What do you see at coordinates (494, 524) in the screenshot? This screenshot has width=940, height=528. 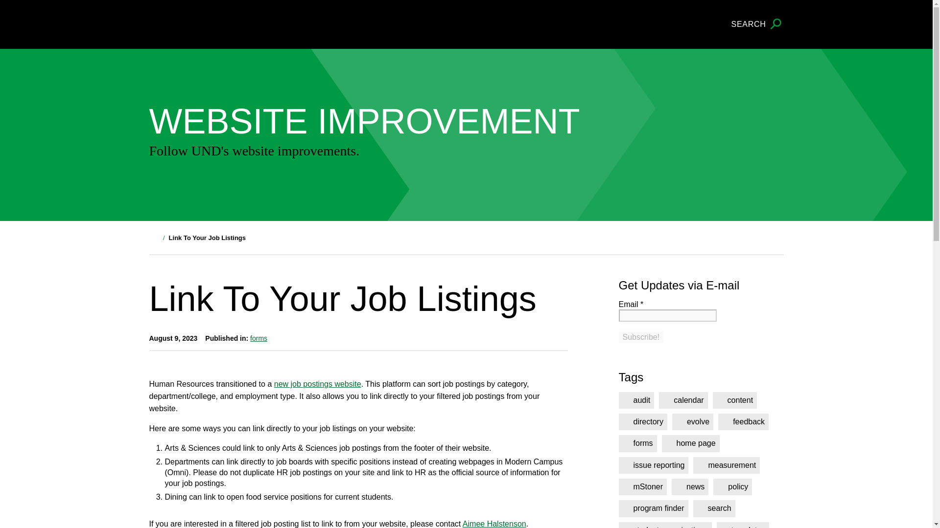 I see `Aimee Halstenson` at bounding box center [494, 524].